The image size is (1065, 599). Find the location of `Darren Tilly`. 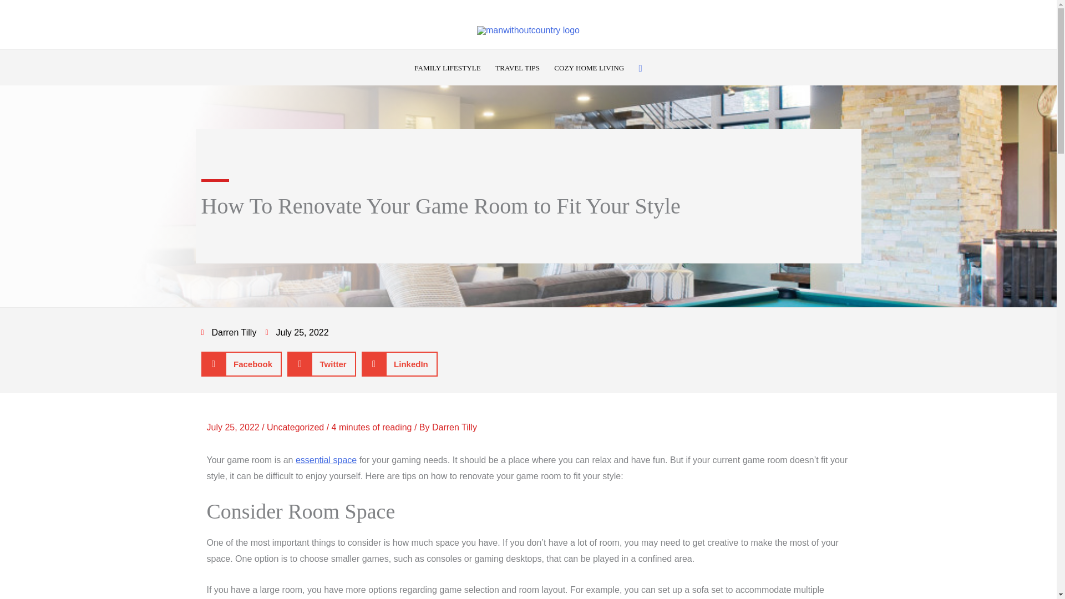

Darren Tilly is located at coordinates (455, 427).